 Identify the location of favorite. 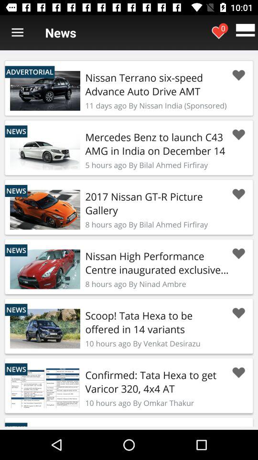
(238, 373).